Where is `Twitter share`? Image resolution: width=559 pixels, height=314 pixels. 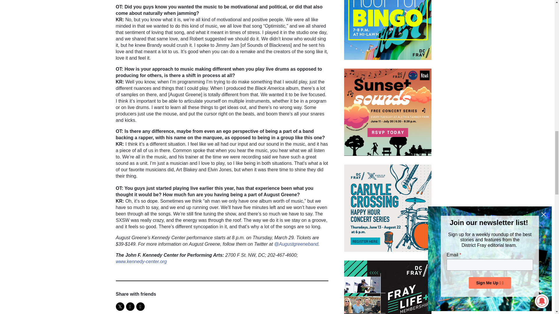
Twitter share is located at coordinates (120, 306).